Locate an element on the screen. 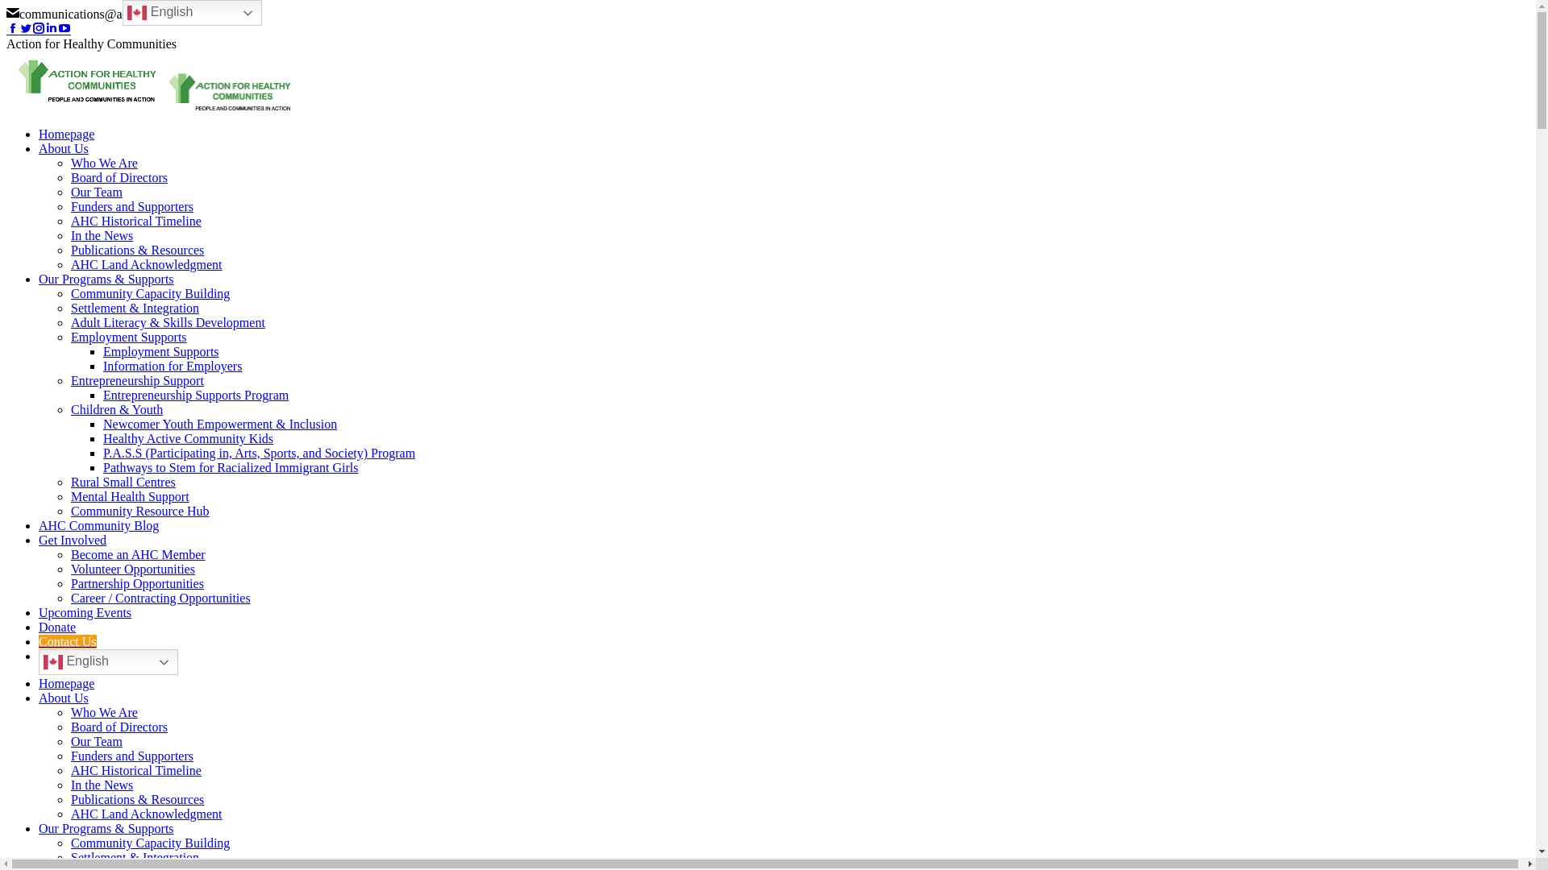  AHC Land Acknowledgment is located at coordinates (147, 264).